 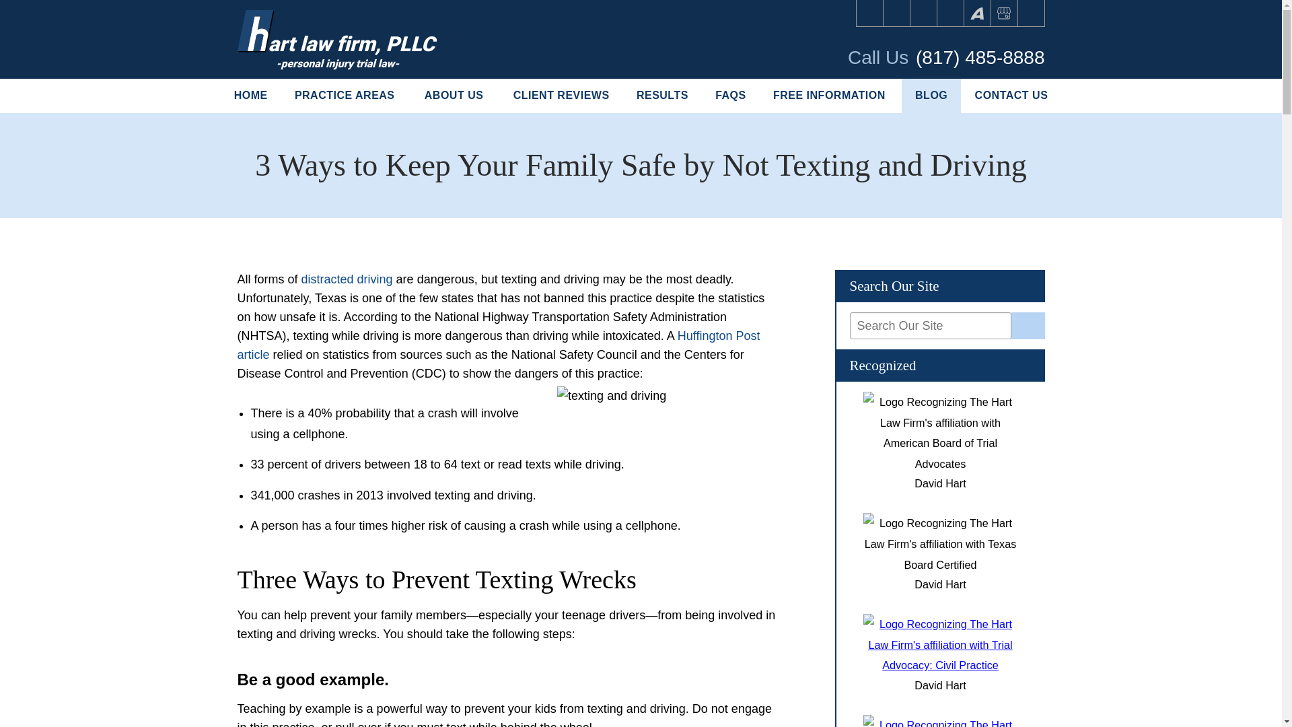 What do you see at coordinates (561, 96) in the screenshot?
I see `CLIENT REVIEWS` at bounding box center [561, 96].